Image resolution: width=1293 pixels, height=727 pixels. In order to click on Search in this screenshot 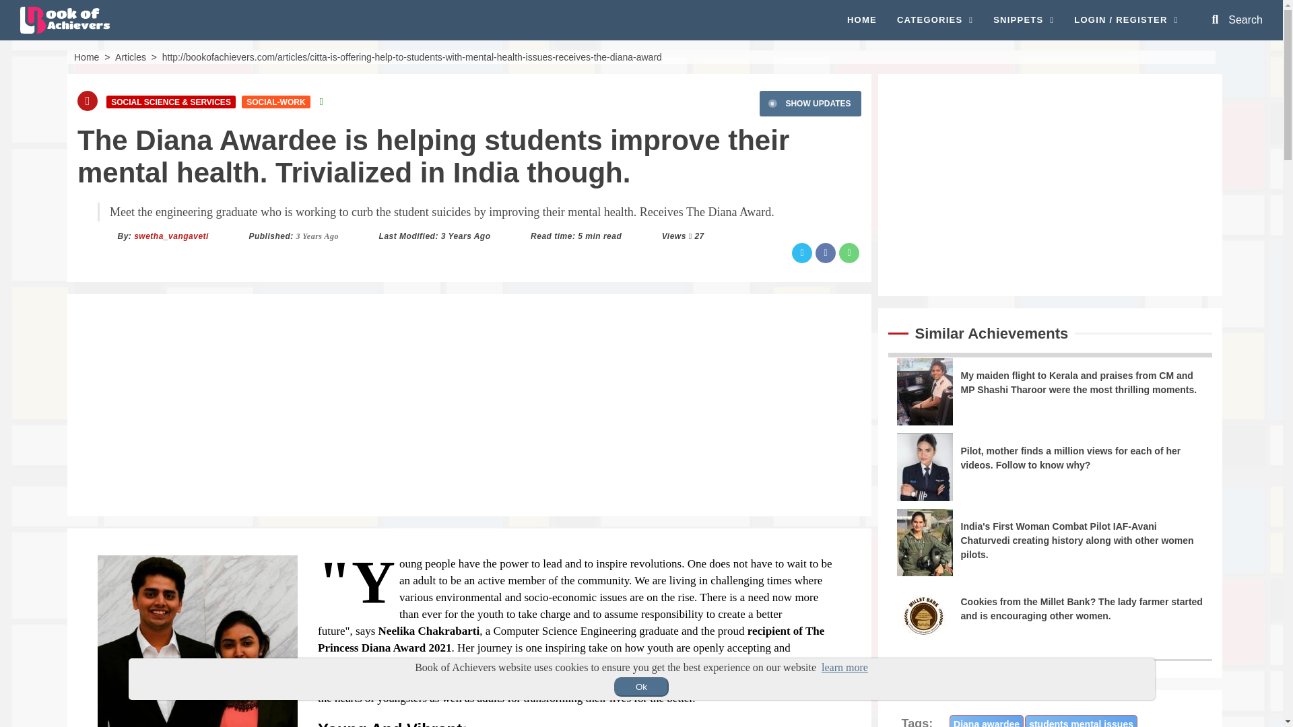, I will do `click(1237, 20)`.